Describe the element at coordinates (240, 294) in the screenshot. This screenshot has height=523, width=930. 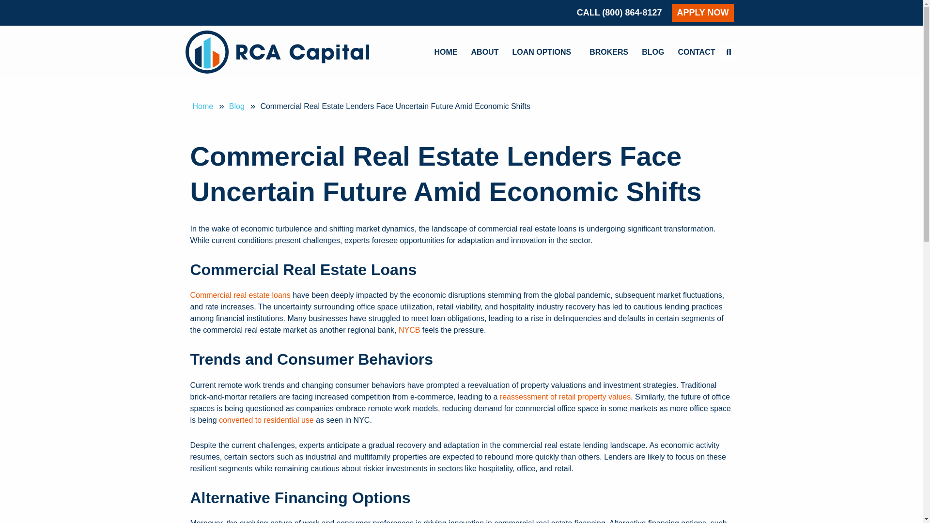
I see `Commercial real estate loans` at that location.